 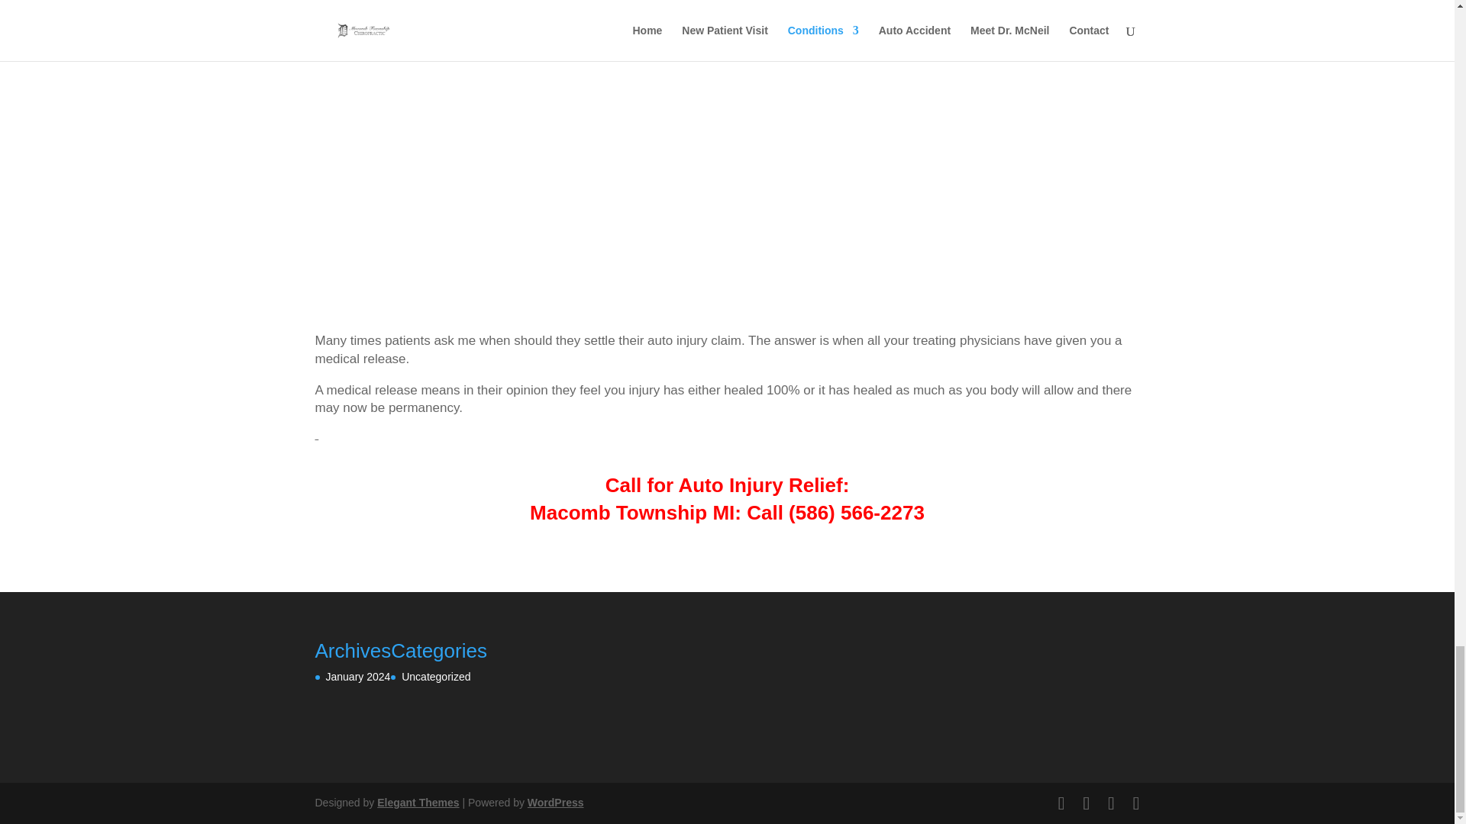 What do you see at coordinates (417, 803) in the screenshot?
I see `Premium WordPress Themes` at bounding box center [417, 803].